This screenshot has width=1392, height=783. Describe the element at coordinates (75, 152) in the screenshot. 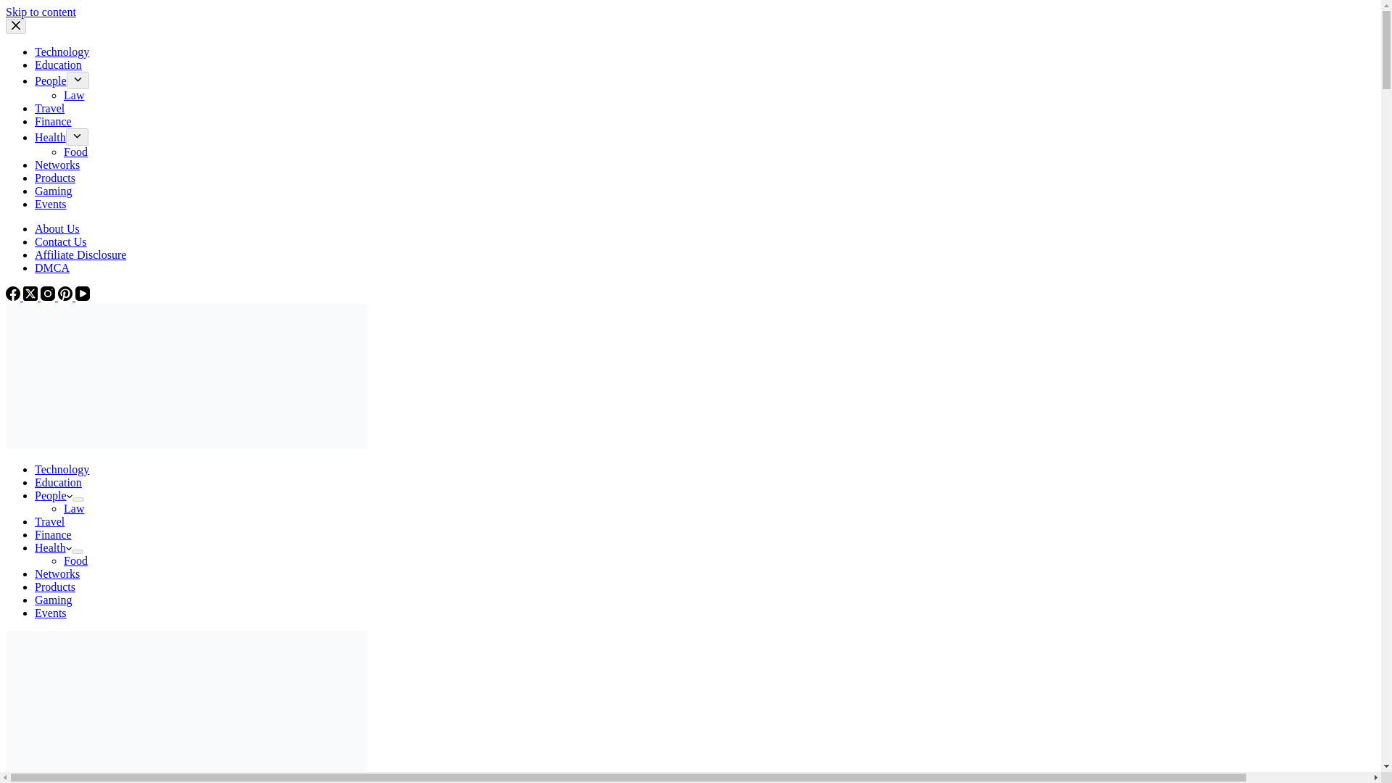

I see `Food` at that location.